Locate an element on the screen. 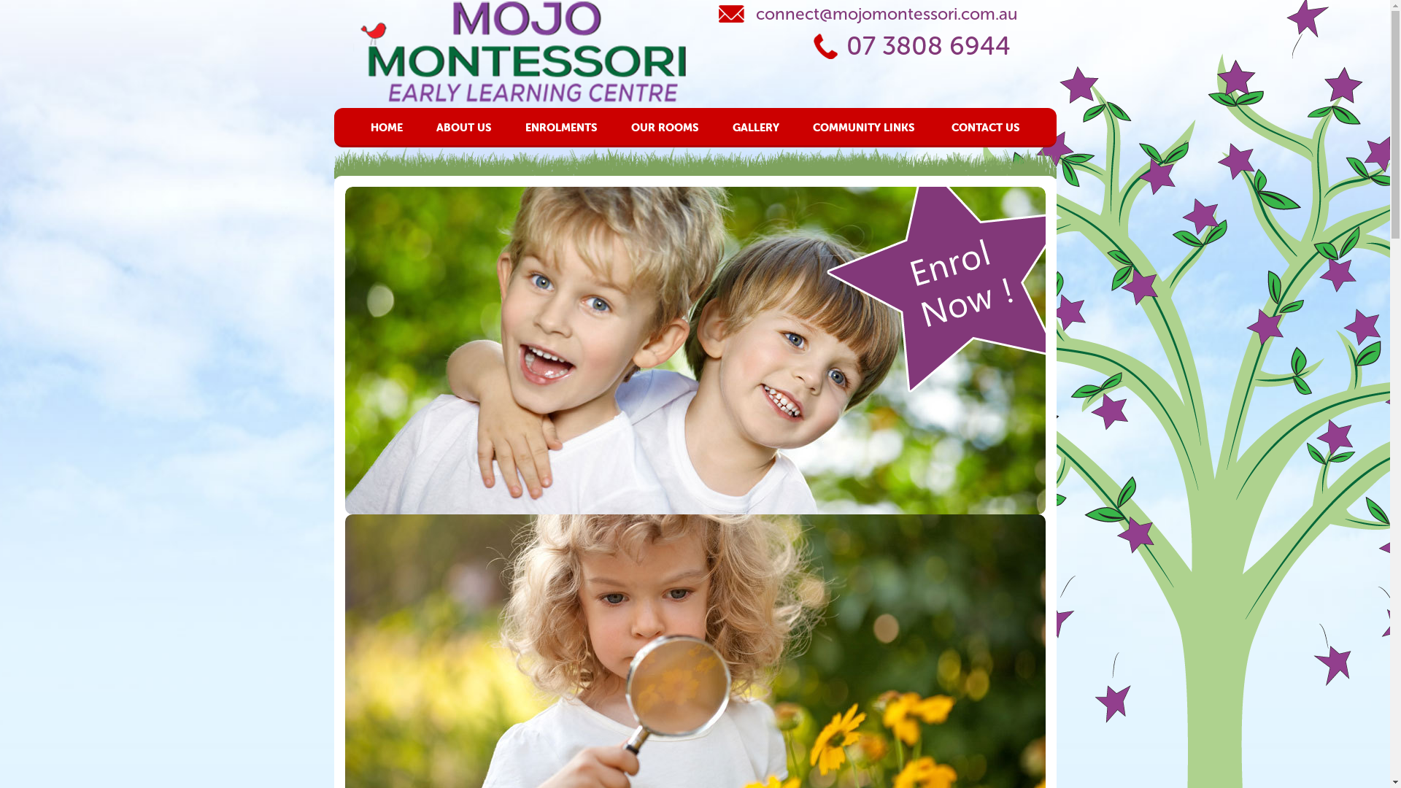 The width and height of the screenshot is (1401, 788). ABOUT US is located at coordinates (464, 127).